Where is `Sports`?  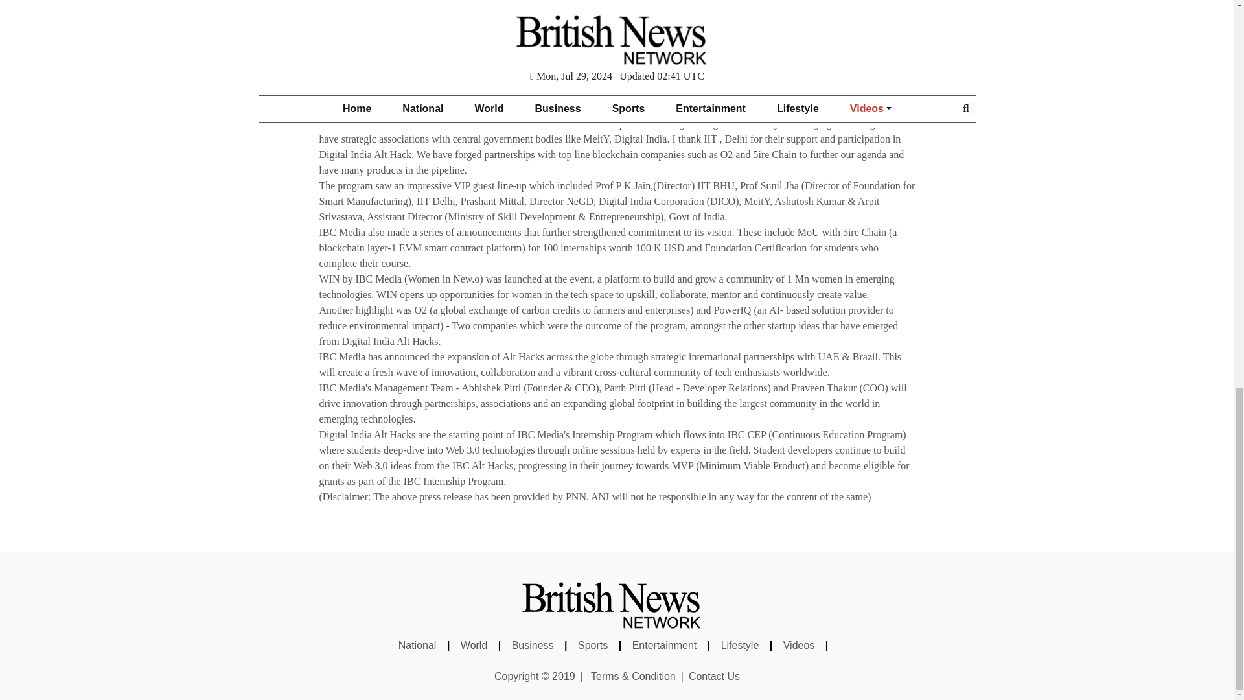 Sports is located at coordinates (594, 646).